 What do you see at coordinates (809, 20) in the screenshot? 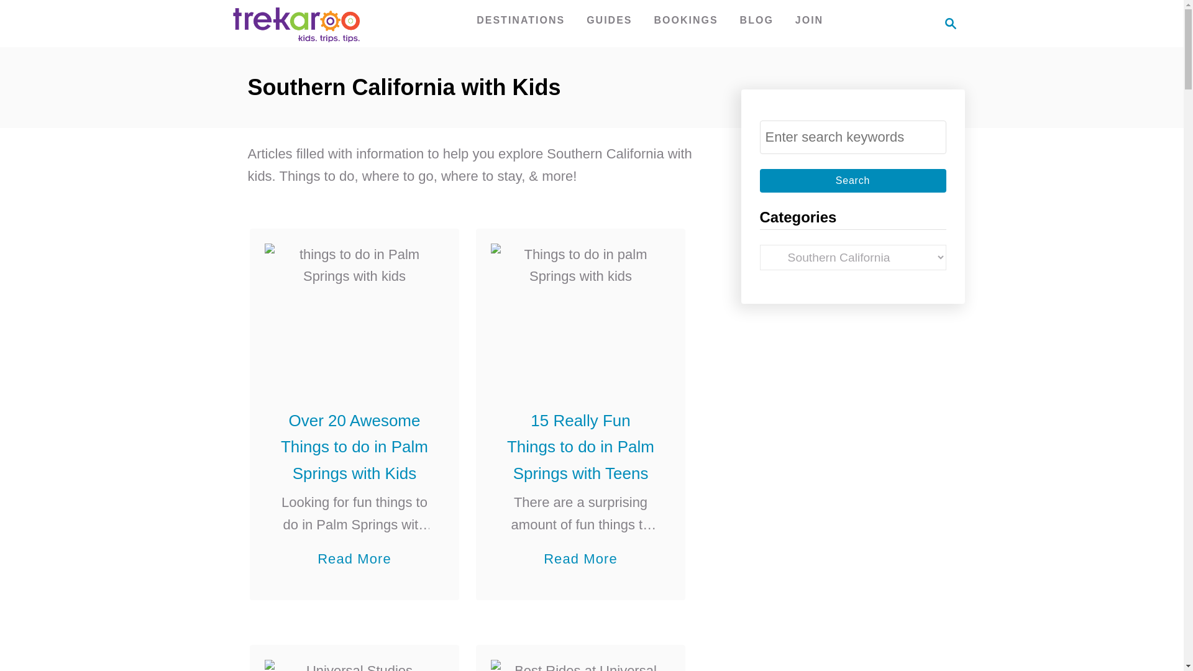
I see `JOIN` at bounding box center [809, 20].